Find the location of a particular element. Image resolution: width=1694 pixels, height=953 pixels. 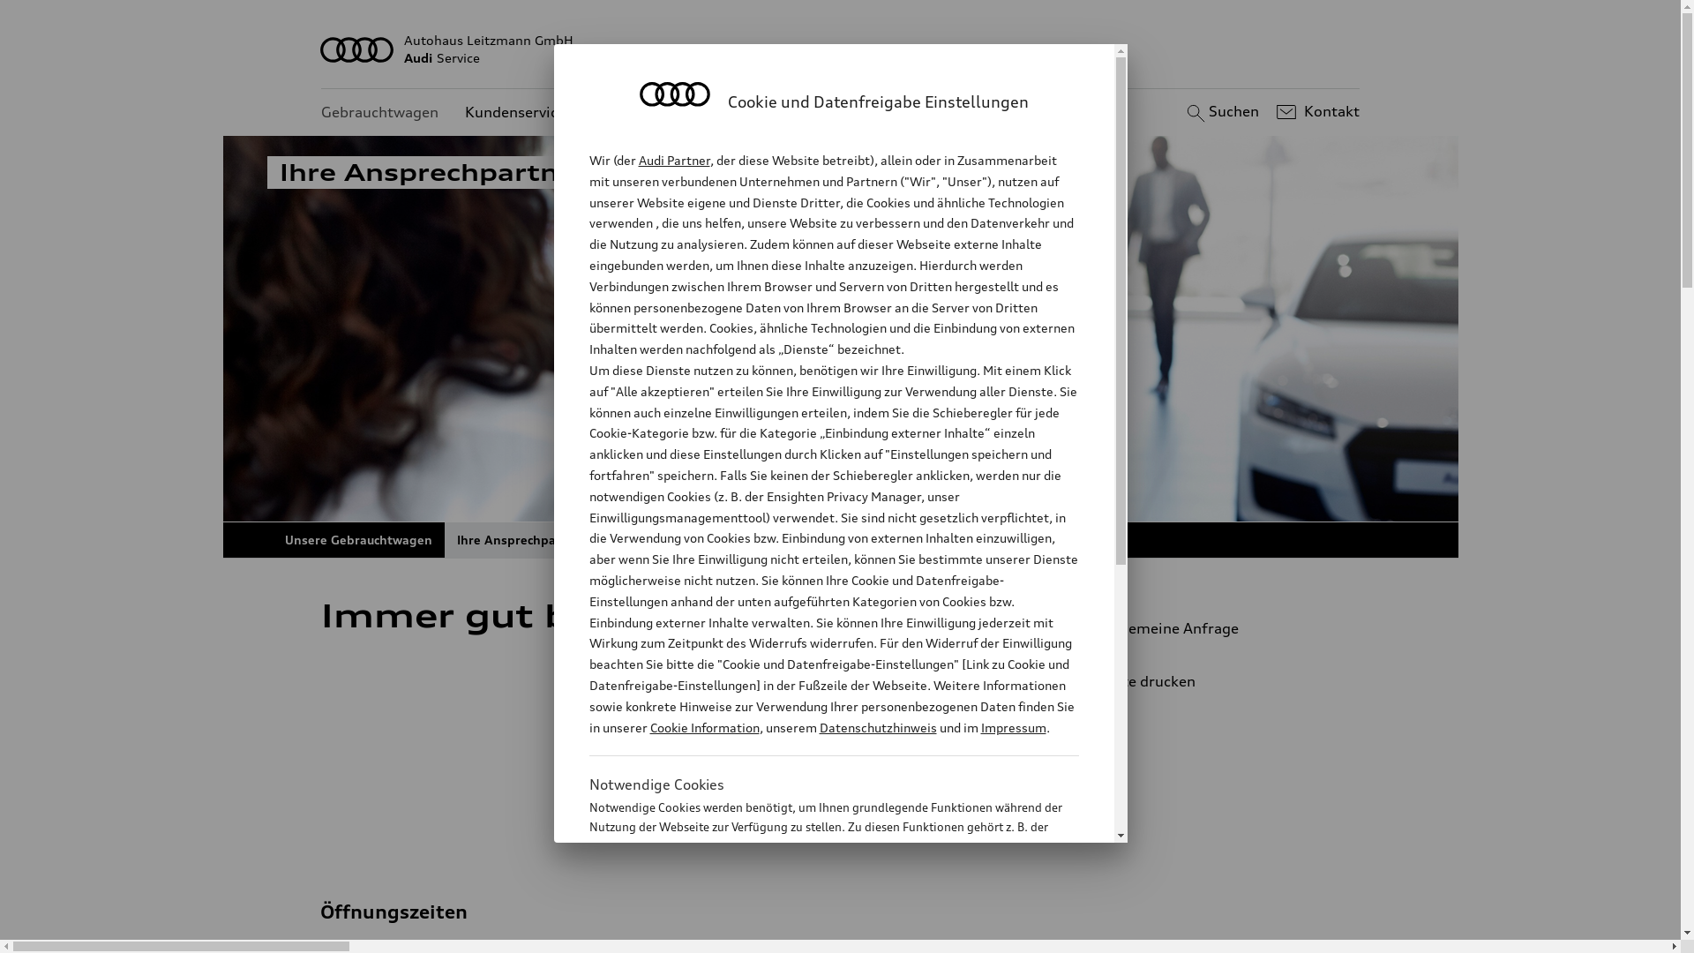

Datenschutzhinweis is located at coordinates (877, 727).